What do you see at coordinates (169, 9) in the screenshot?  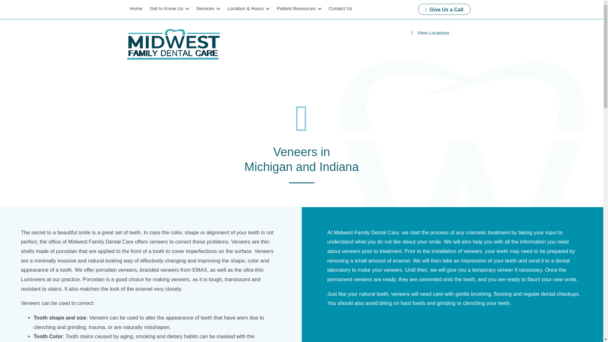 I see `Get to Know Us` at bounding box center [169, 9].